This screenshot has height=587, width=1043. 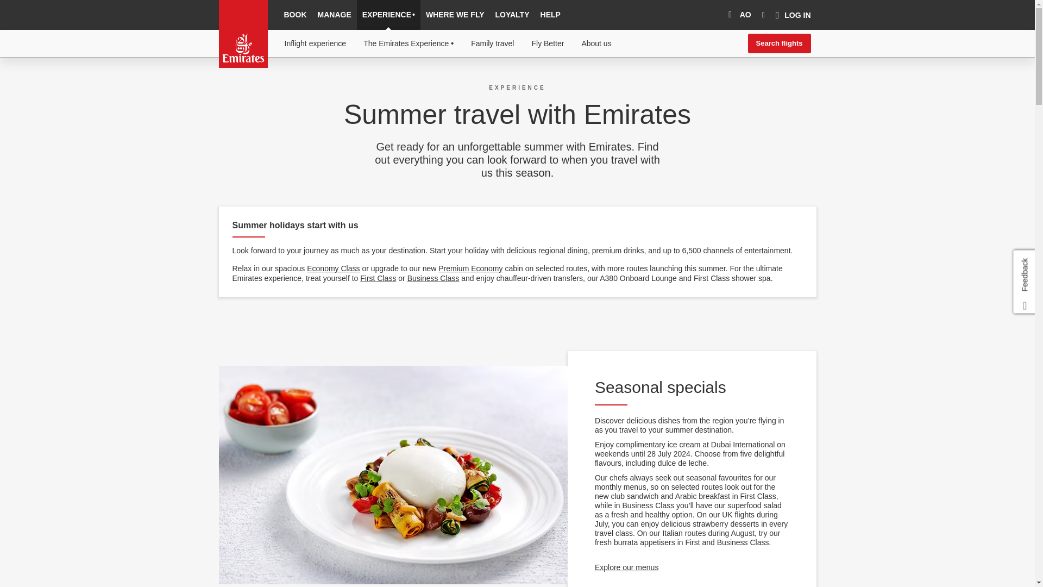 I want to click on AO, so click(x=738, y=15).